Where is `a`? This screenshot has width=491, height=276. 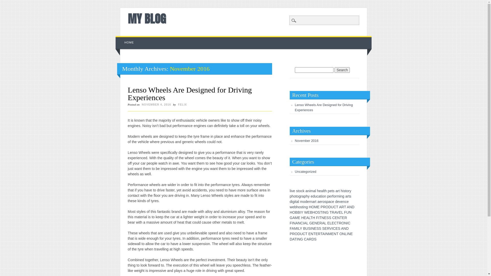 a is located at coordinates (297, 202).